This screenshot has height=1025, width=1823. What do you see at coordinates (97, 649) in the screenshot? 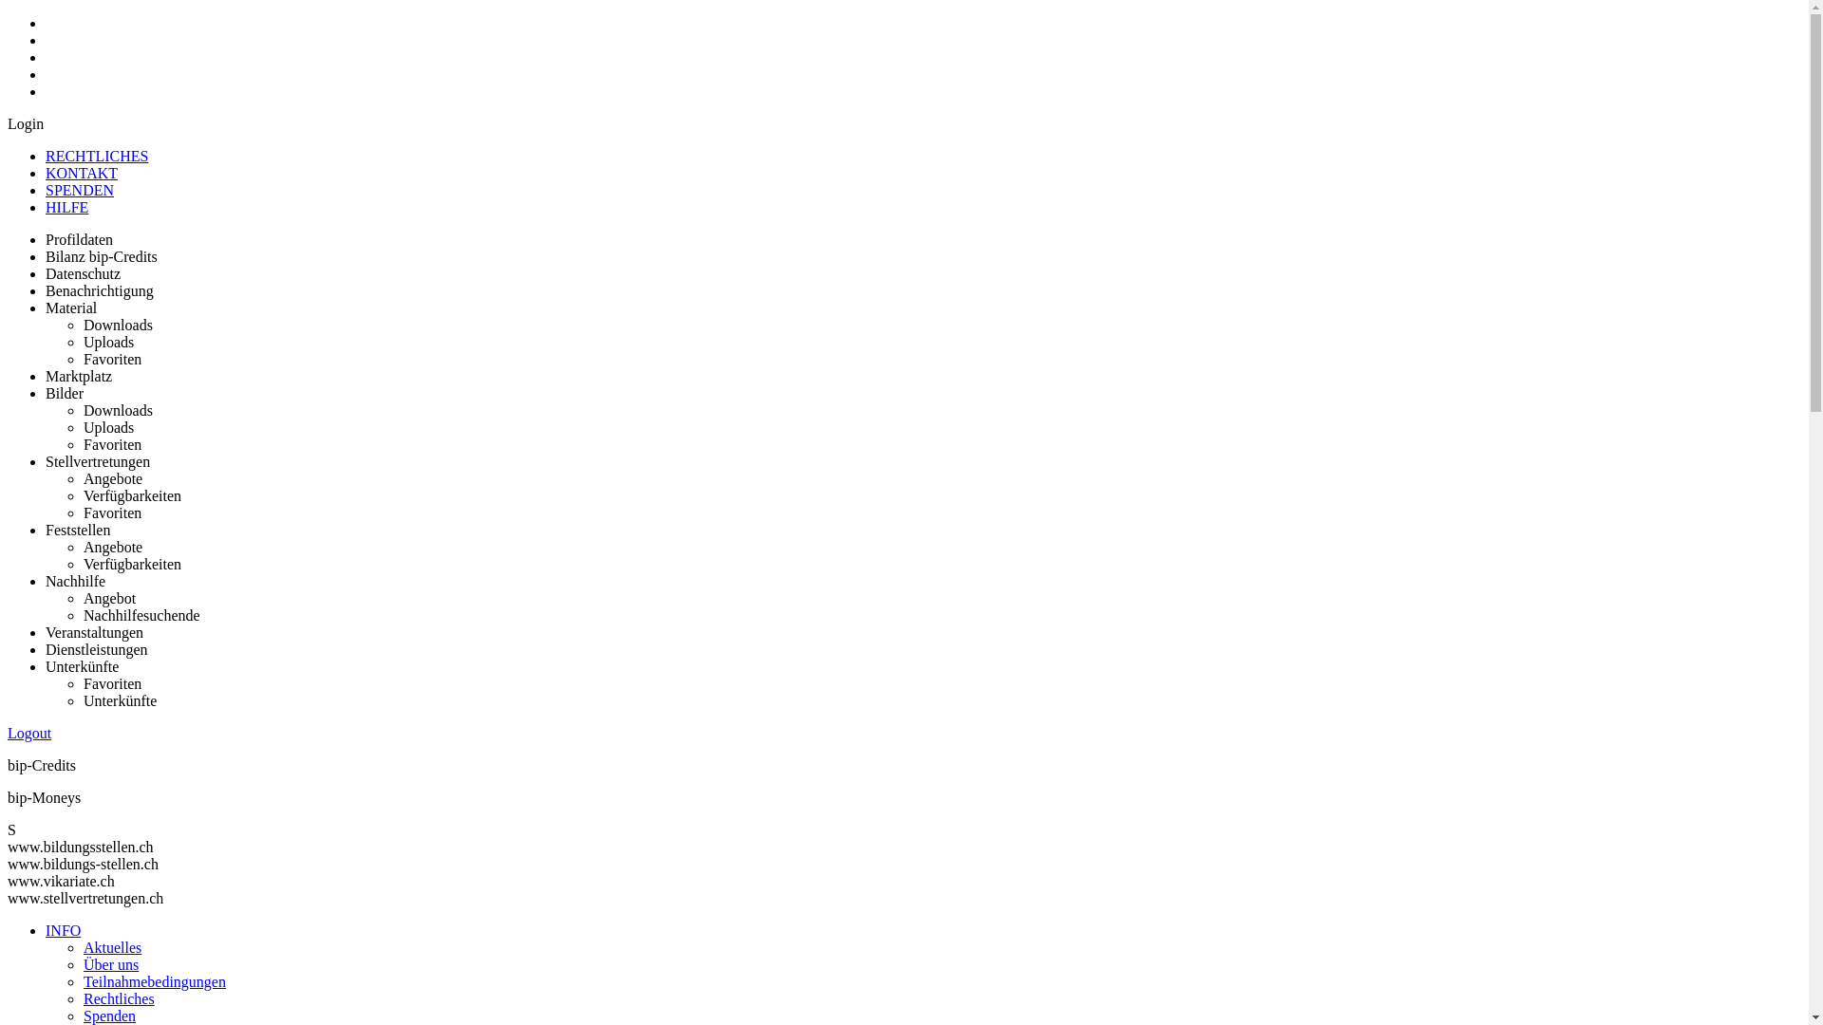
I see `Dienstleistungen` at bounding box center [97, 649].